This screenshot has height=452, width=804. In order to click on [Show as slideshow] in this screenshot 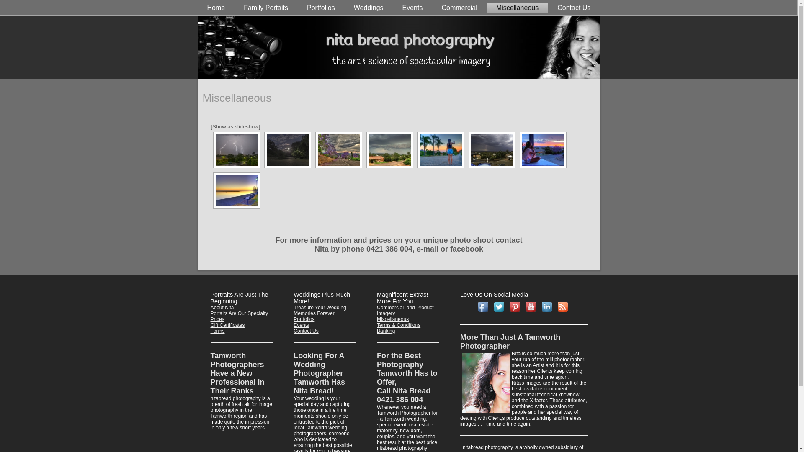, I will do `click(236, 126)`.